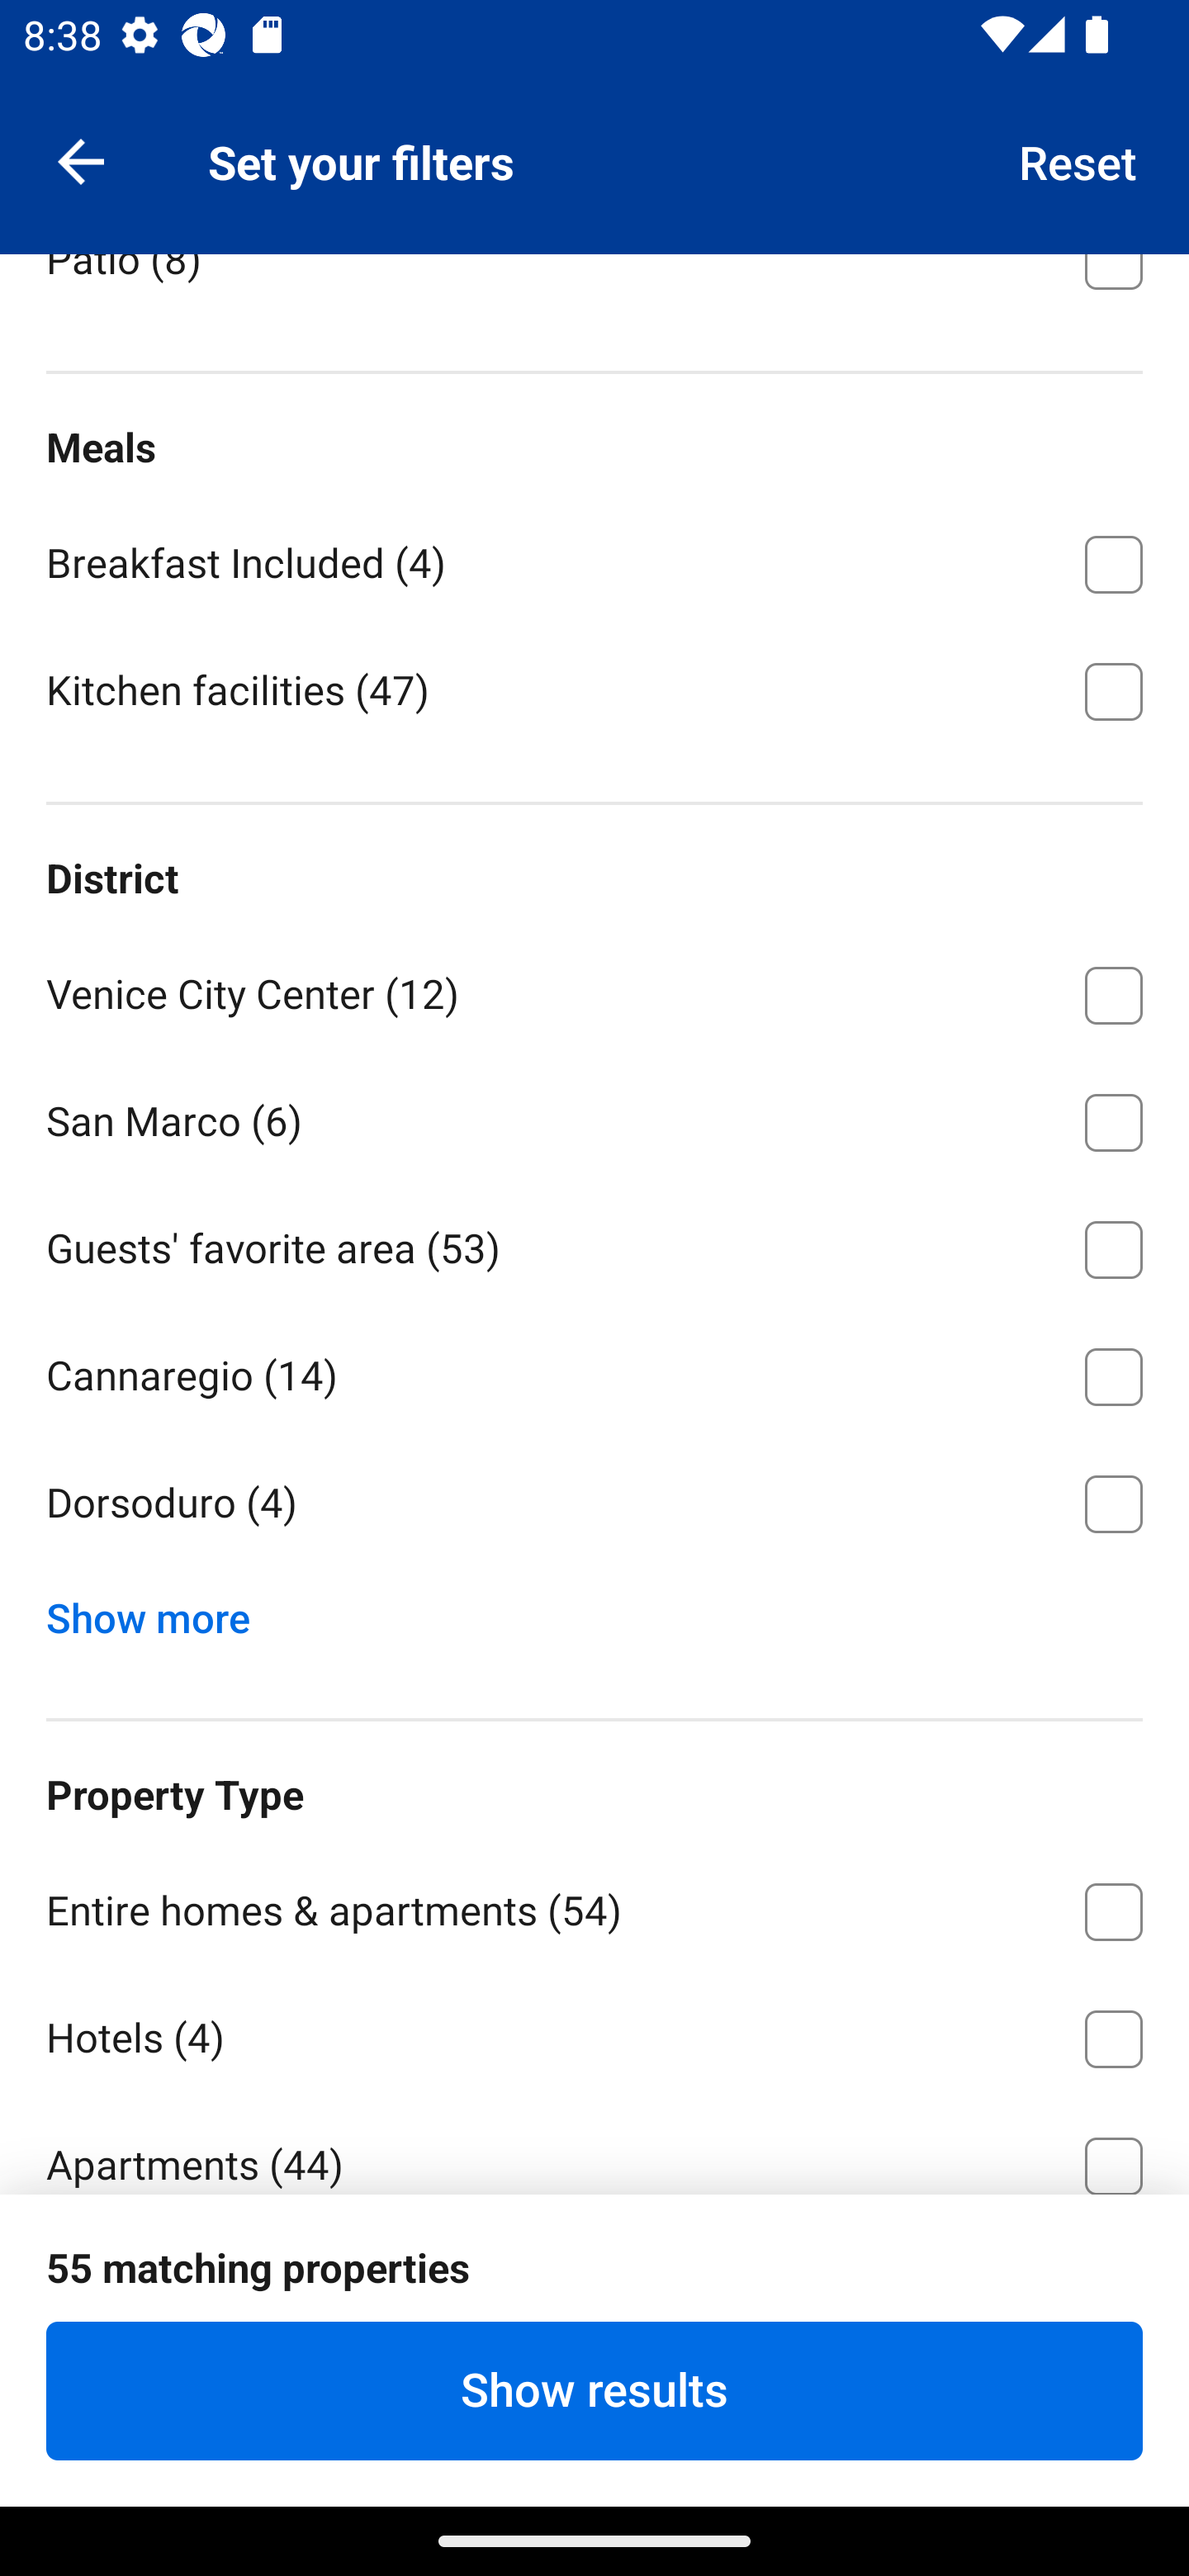 The image size is (1189, 2576). I want to click on Venice City Center ⁦(12), so click(594, 991).